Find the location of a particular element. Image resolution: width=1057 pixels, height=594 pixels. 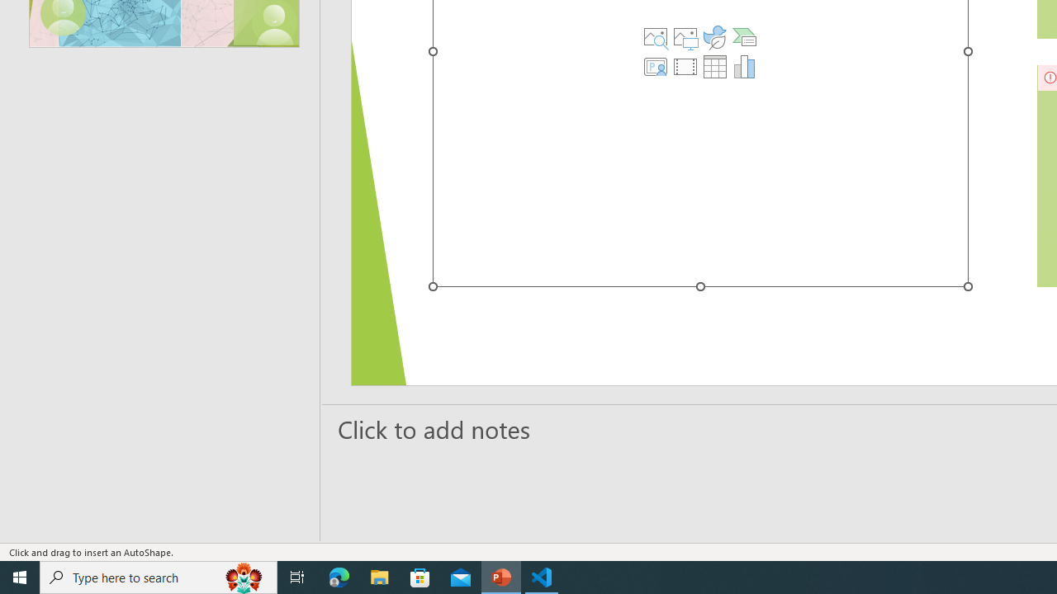

Stock Images is located at coordinates (656, 36).